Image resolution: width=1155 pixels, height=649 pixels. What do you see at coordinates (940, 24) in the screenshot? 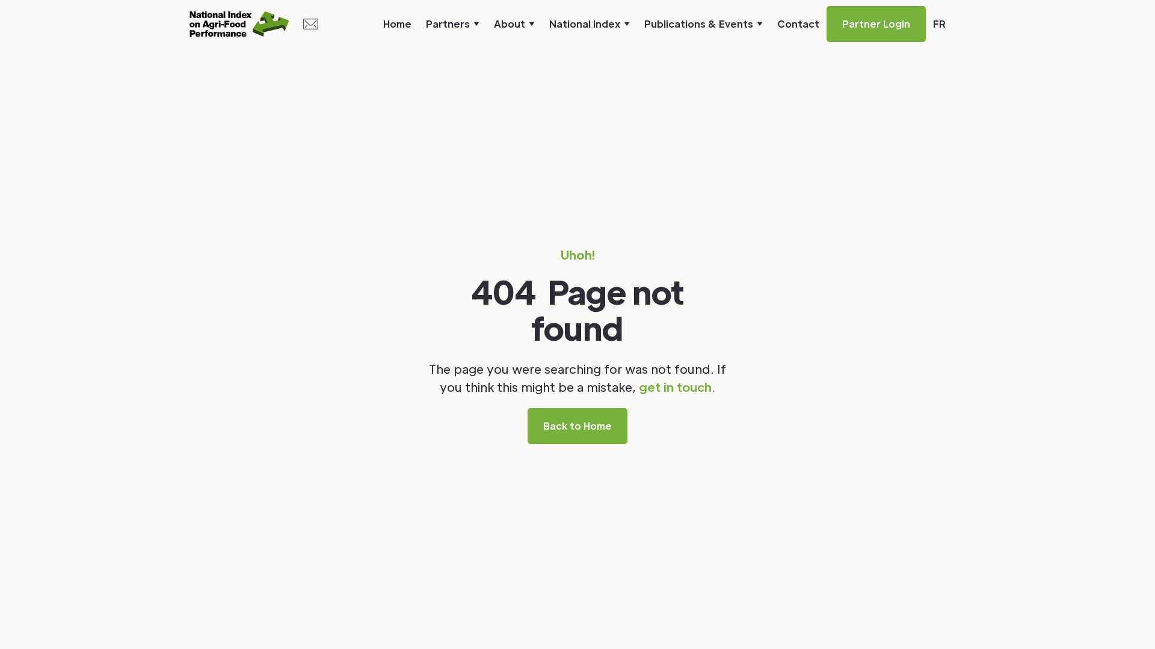
I see `FR` at bounding box center [940, 24].